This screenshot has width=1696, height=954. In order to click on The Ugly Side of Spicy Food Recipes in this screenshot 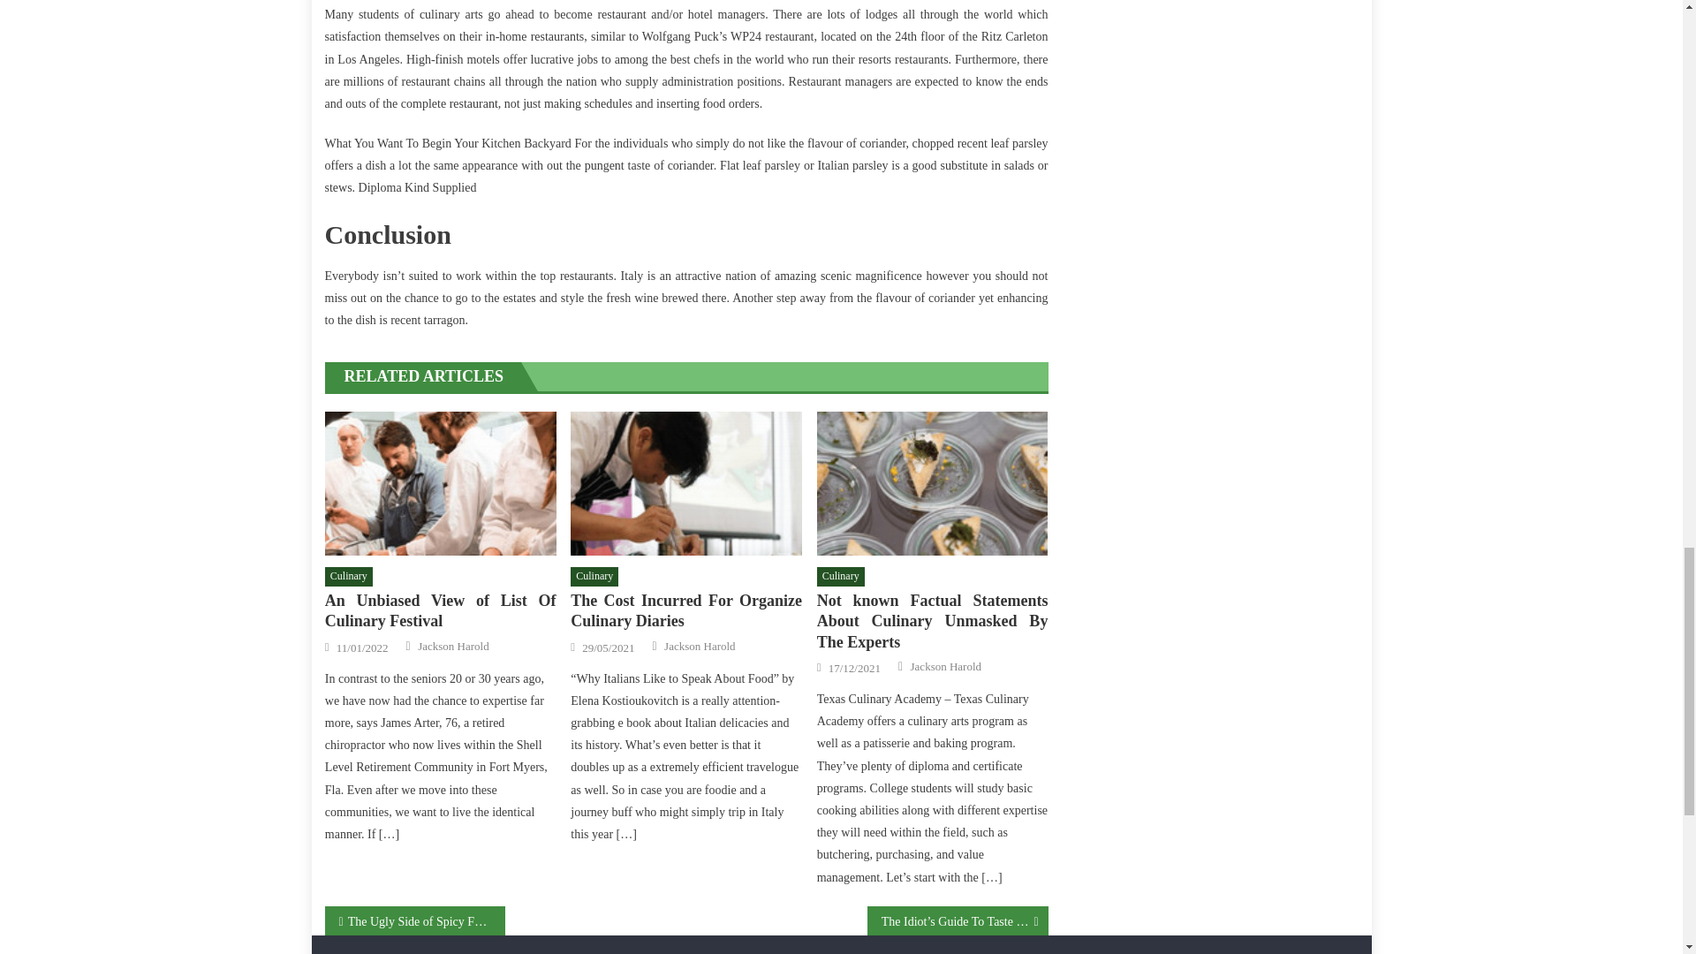, I will do `click(415, 920)`.